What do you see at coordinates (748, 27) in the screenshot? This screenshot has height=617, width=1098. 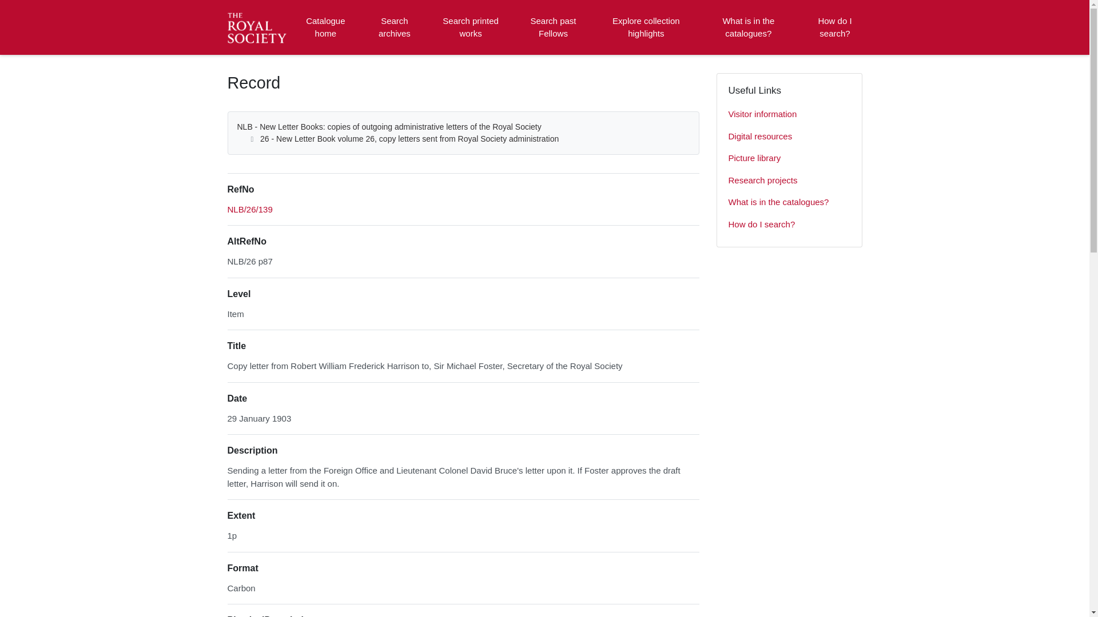 I see `What is in the catalogues?` at bounding box center [748, 27].